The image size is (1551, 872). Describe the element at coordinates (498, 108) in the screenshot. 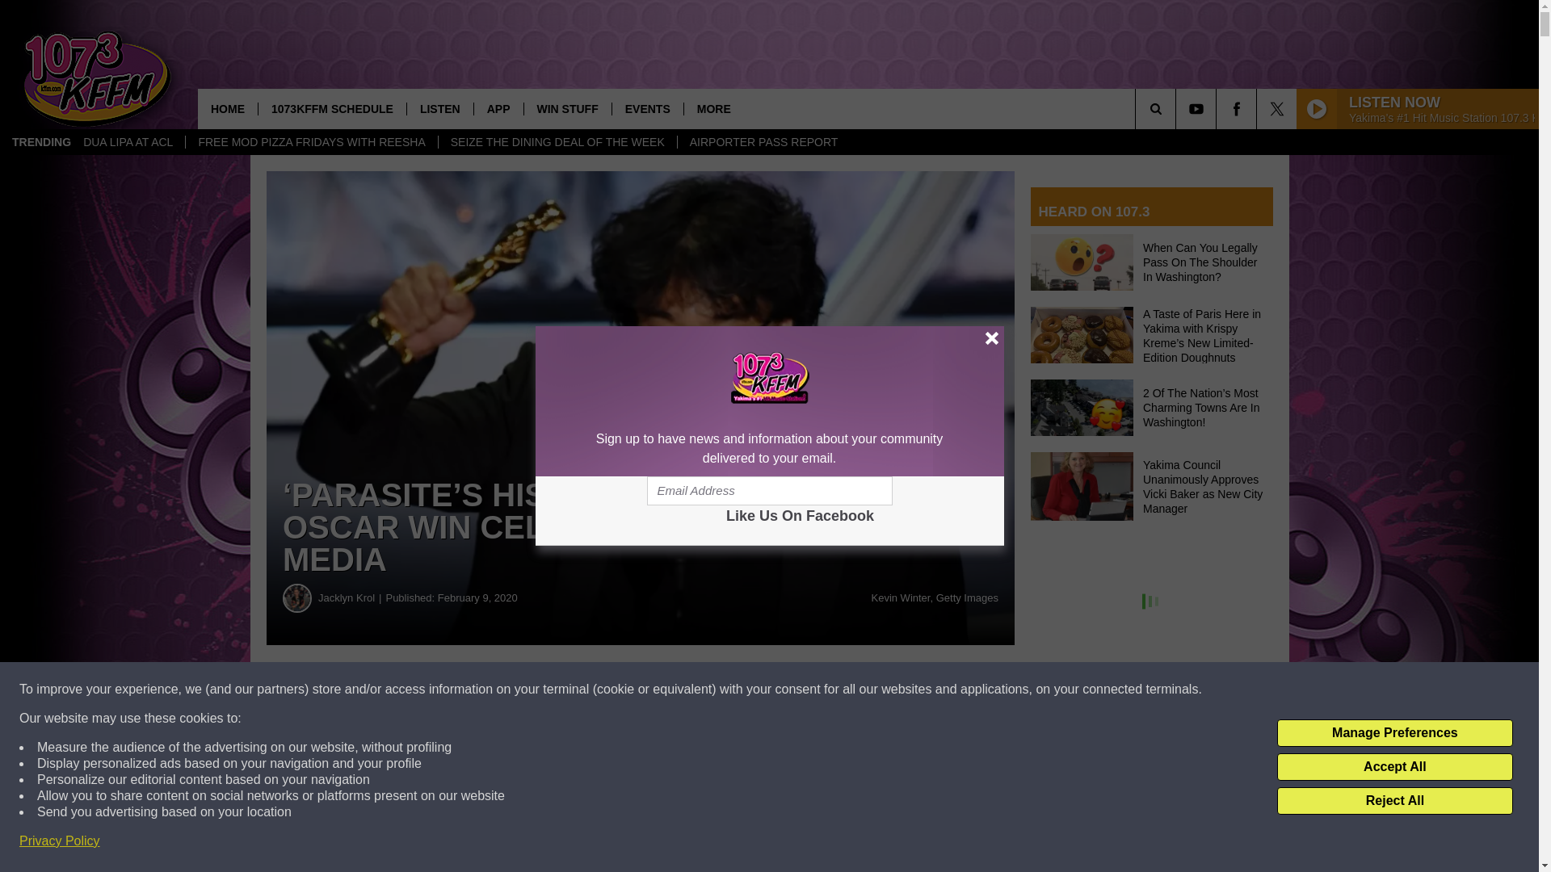

I see `APP` at that location.